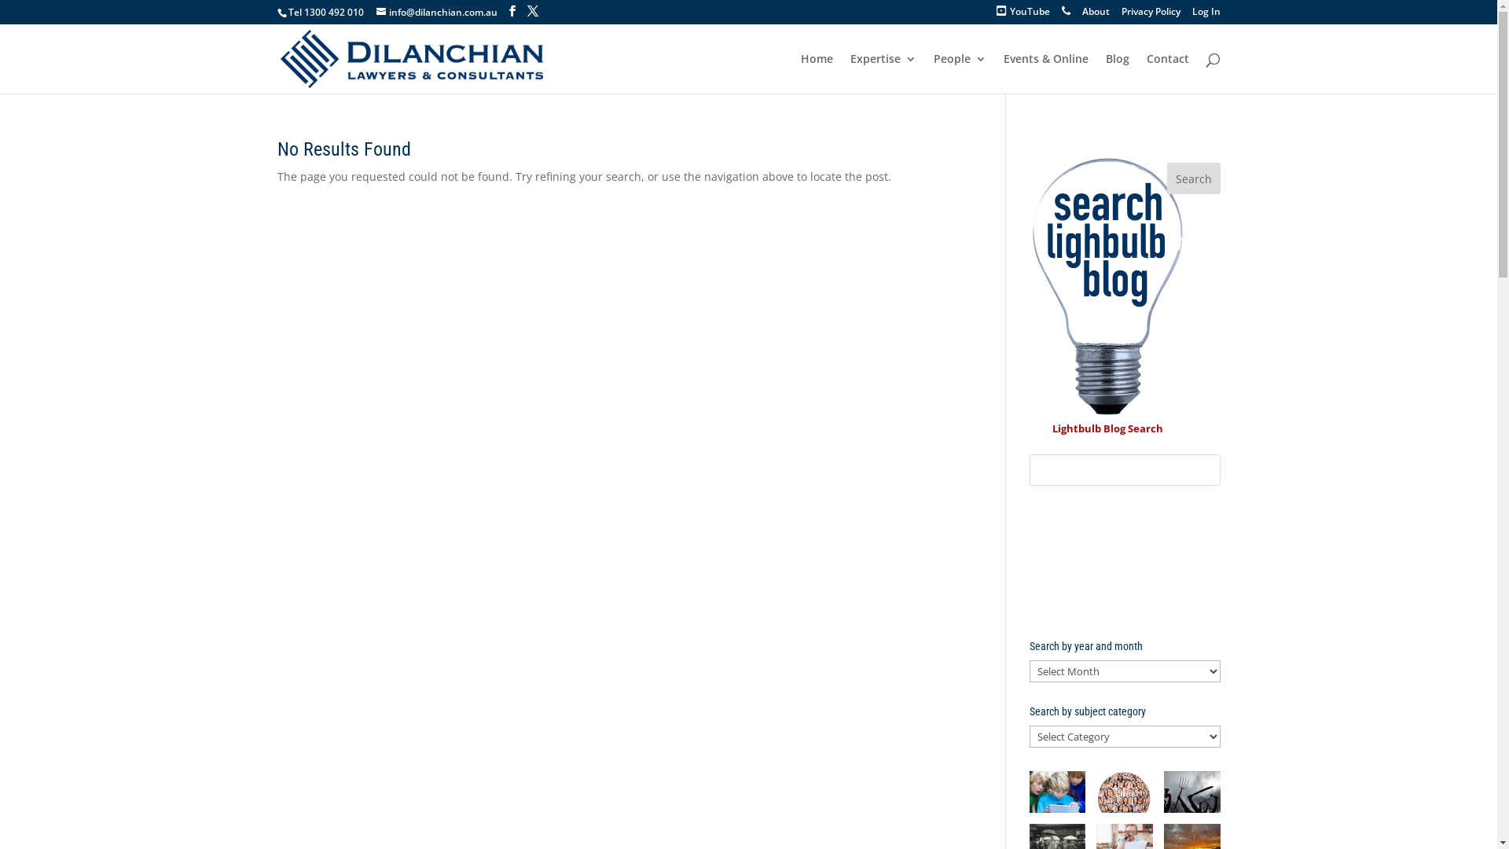 The height and width of the screenshot is (849, 1509). I want to click on info@dilanchian.com.au, so click(436, 13).